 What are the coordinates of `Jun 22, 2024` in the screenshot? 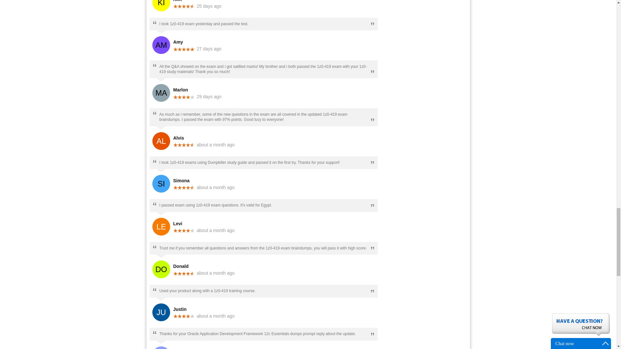 It's located at (209, 48).